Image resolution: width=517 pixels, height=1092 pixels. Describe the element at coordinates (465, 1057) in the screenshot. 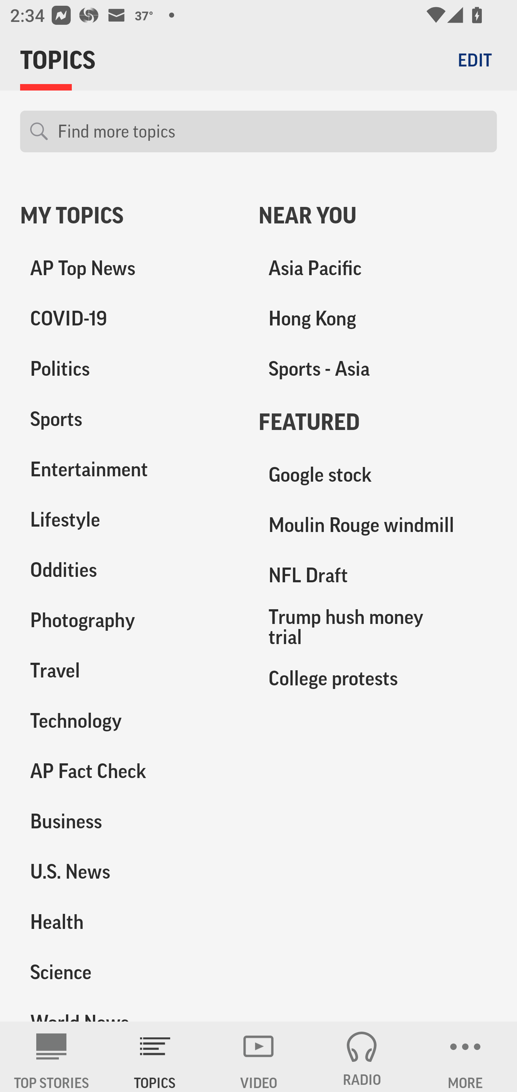

I see `MORE` at that location.